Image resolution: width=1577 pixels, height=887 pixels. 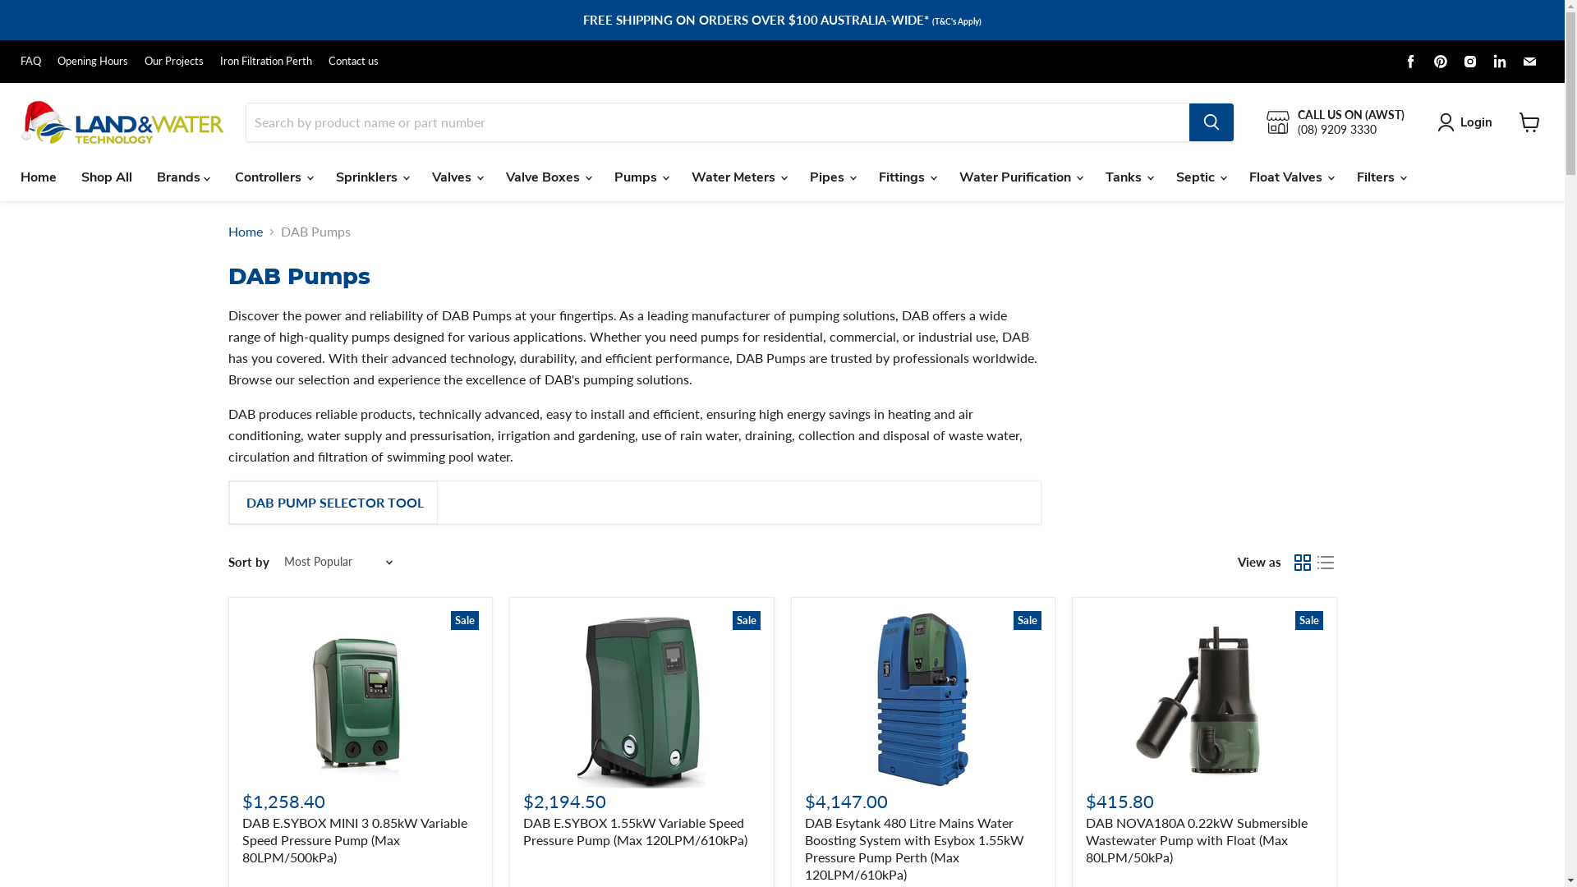 I want to click on DAB PUMP SELECTOR TOOL, so click(x=335, y=503).